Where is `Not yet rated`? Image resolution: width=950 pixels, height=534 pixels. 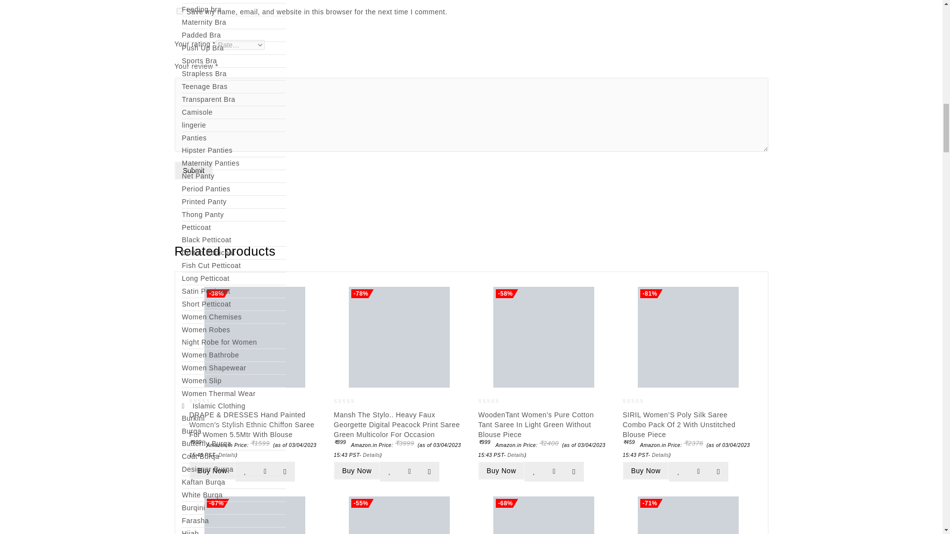
Not yet rated is located at coordinates (497, 401).